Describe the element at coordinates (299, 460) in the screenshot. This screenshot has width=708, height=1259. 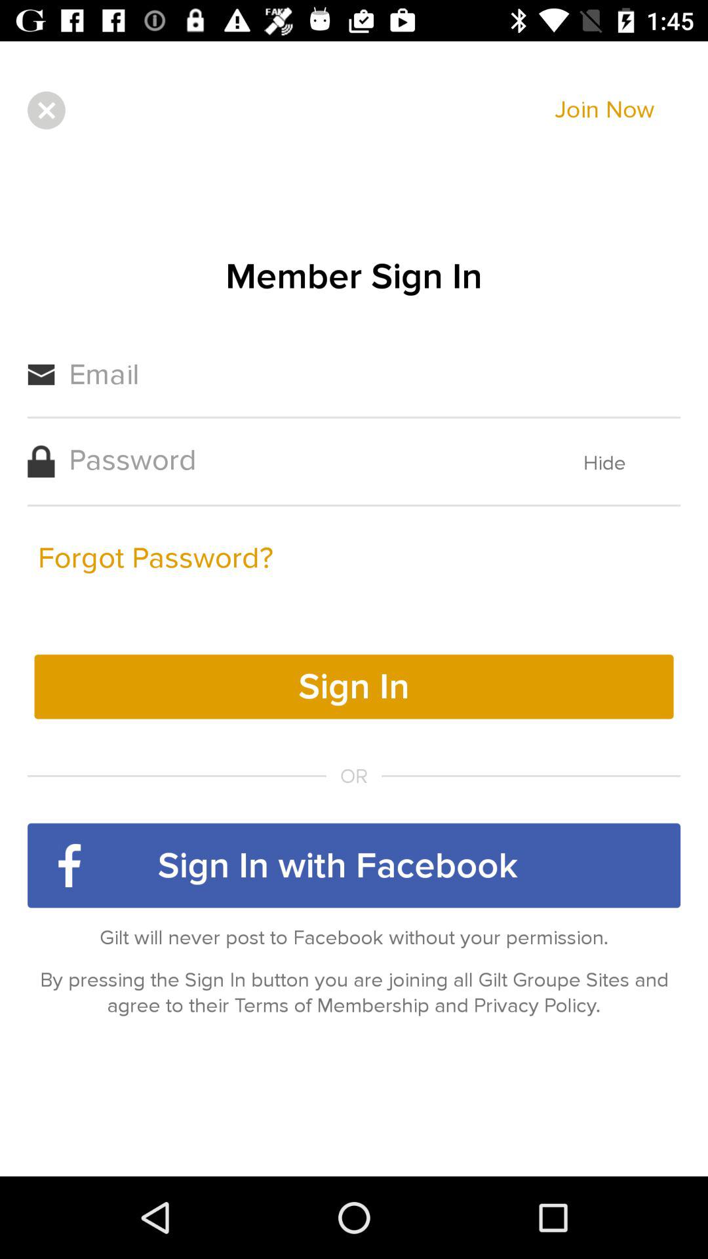
I see `enter password` at that location.